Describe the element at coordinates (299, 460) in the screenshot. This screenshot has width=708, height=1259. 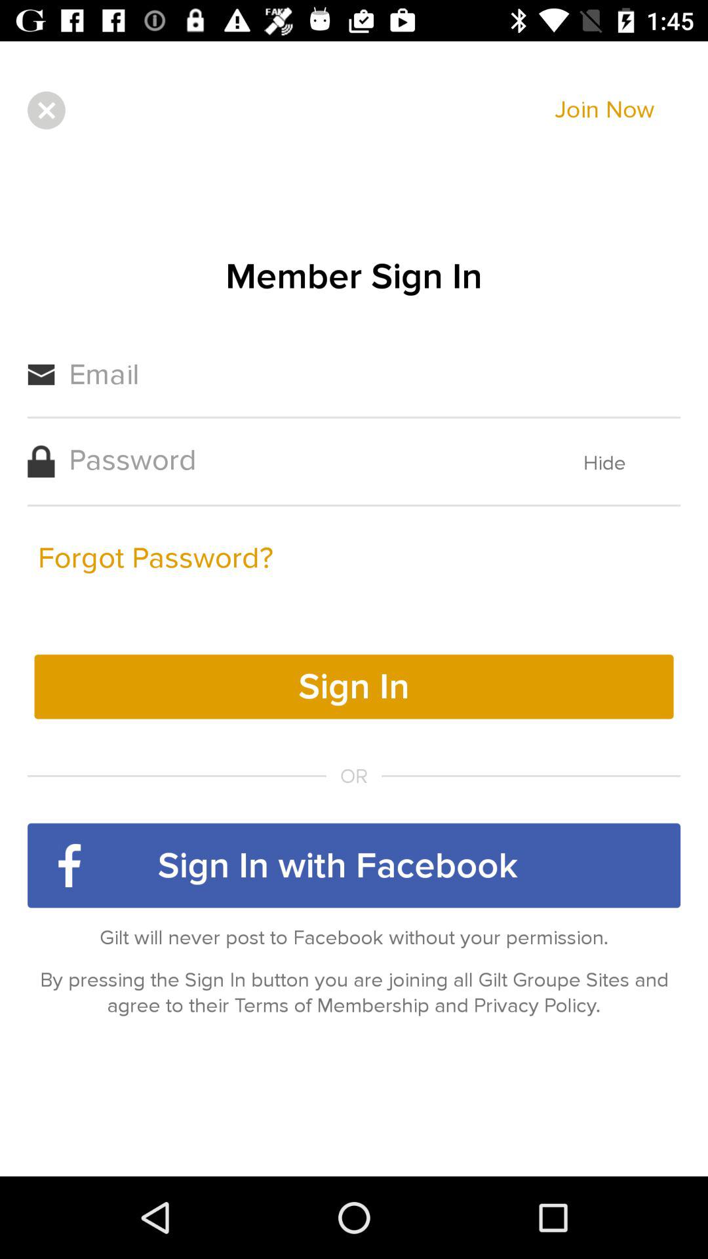
I see `enter password` at that location.